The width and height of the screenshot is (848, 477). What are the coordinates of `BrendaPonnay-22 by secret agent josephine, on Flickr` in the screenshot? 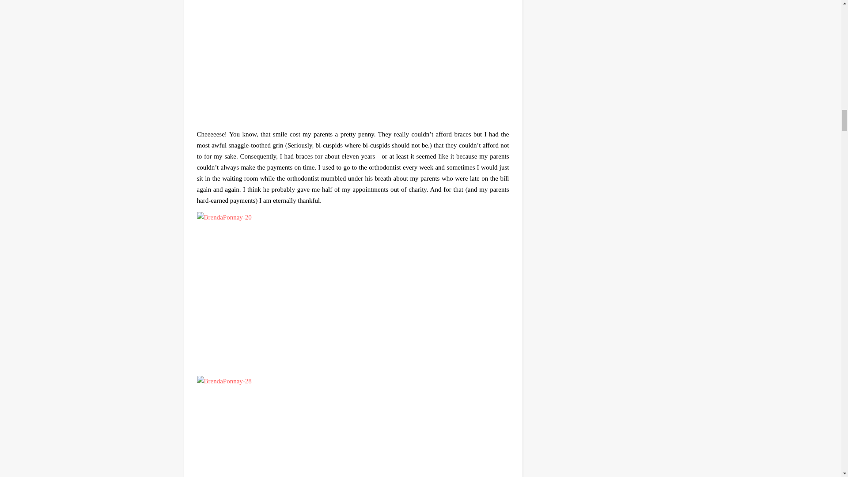 It's located at (353, 61).